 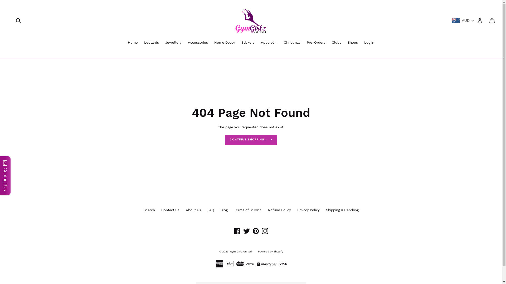 I want to click on Shipping & Handling, so click(x=342, y=210).